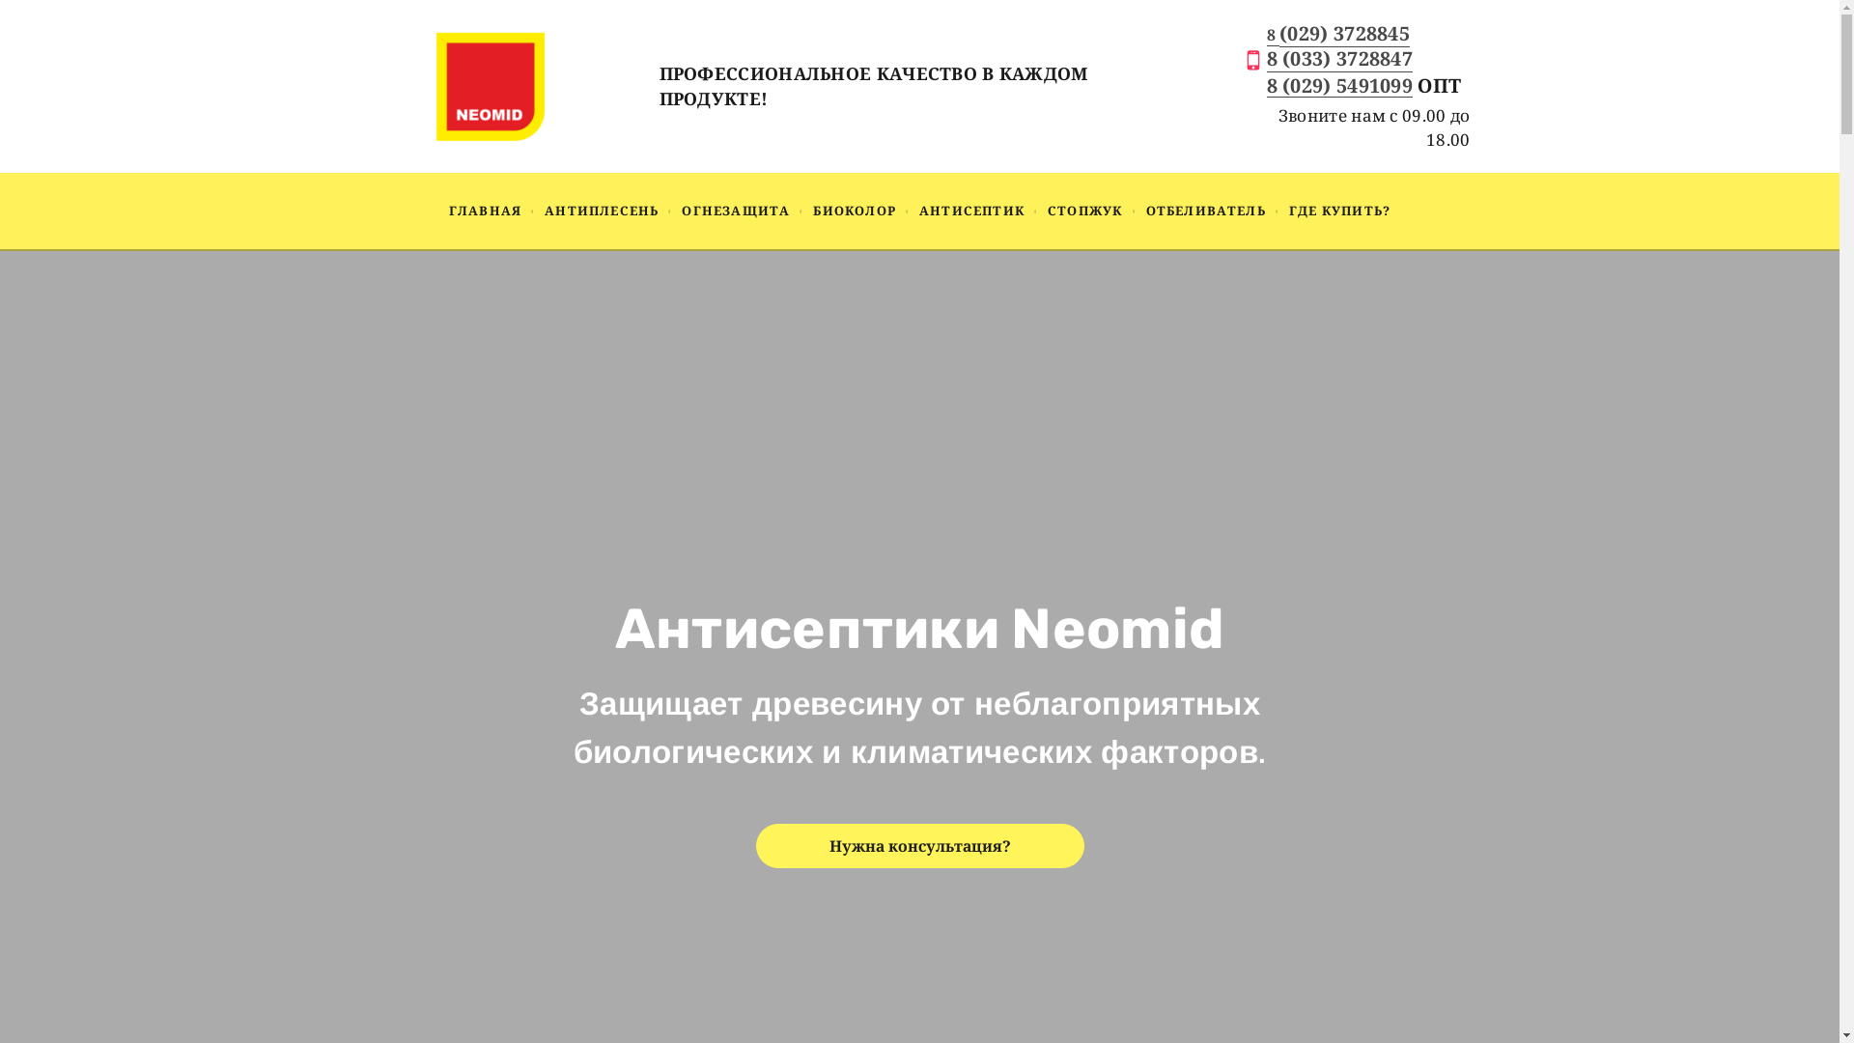 The image size is (1854, 1043). Describe the element at coordinates (1340, 88) in the screenshot. I see `8 (029) 5491099` at that location.